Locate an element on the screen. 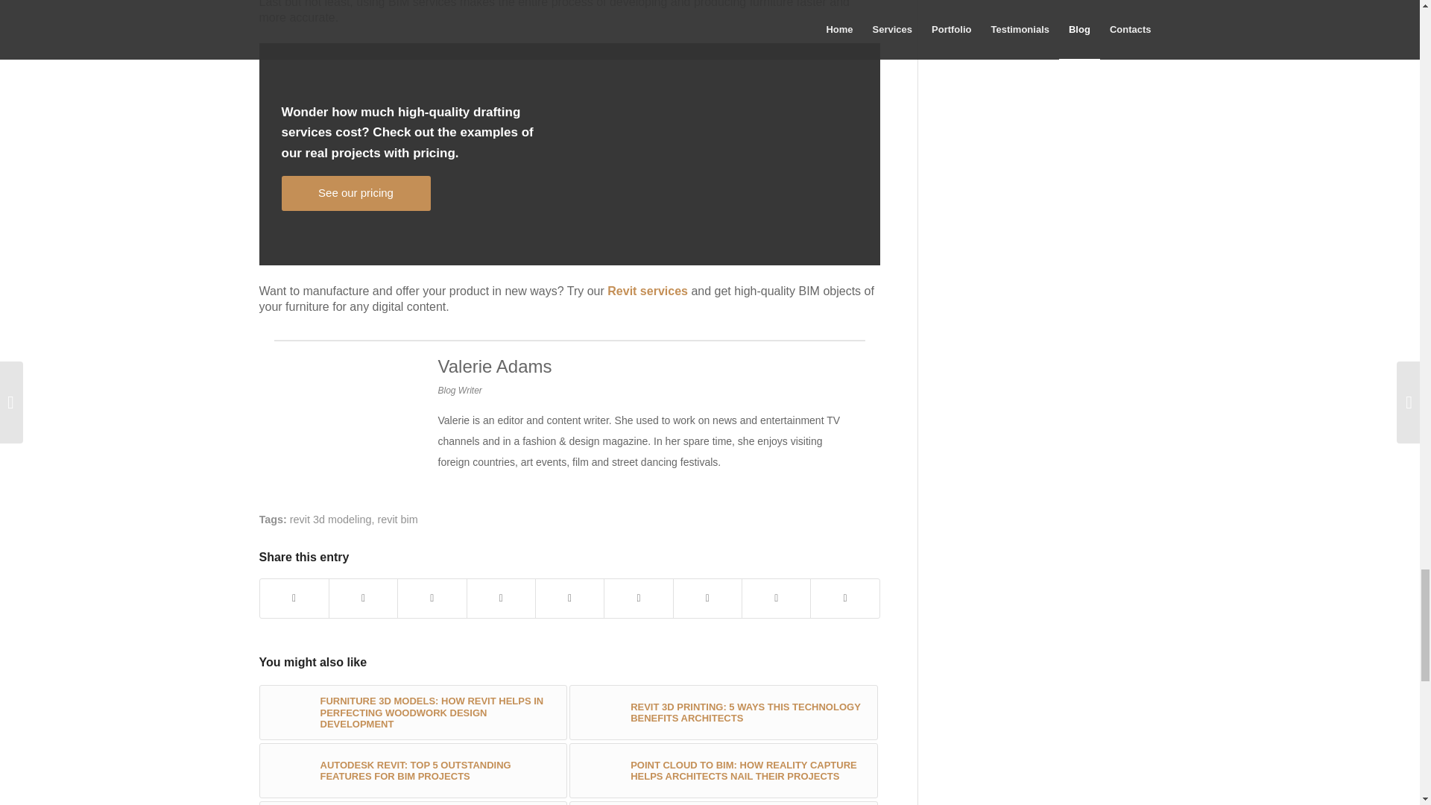 This screenshot has width=1431, height=805. Revit services is located at coordinates (647, 291).